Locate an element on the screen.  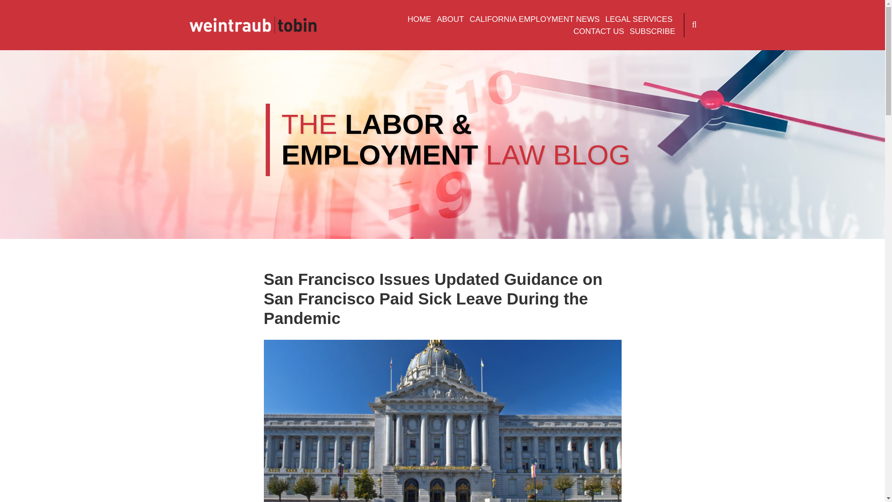
ABOUT is located at coordinates (450, 20).